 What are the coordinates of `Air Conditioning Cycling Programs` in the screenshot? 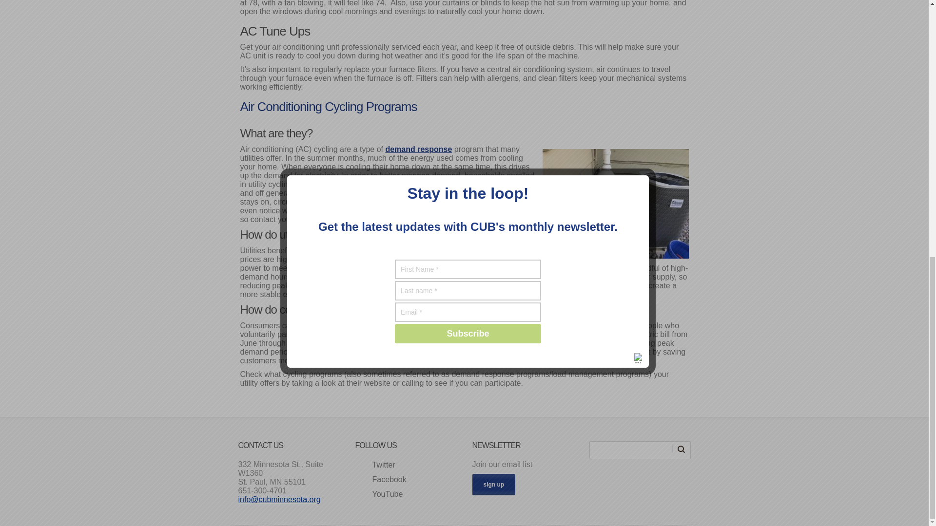 It's located at (328, 107).